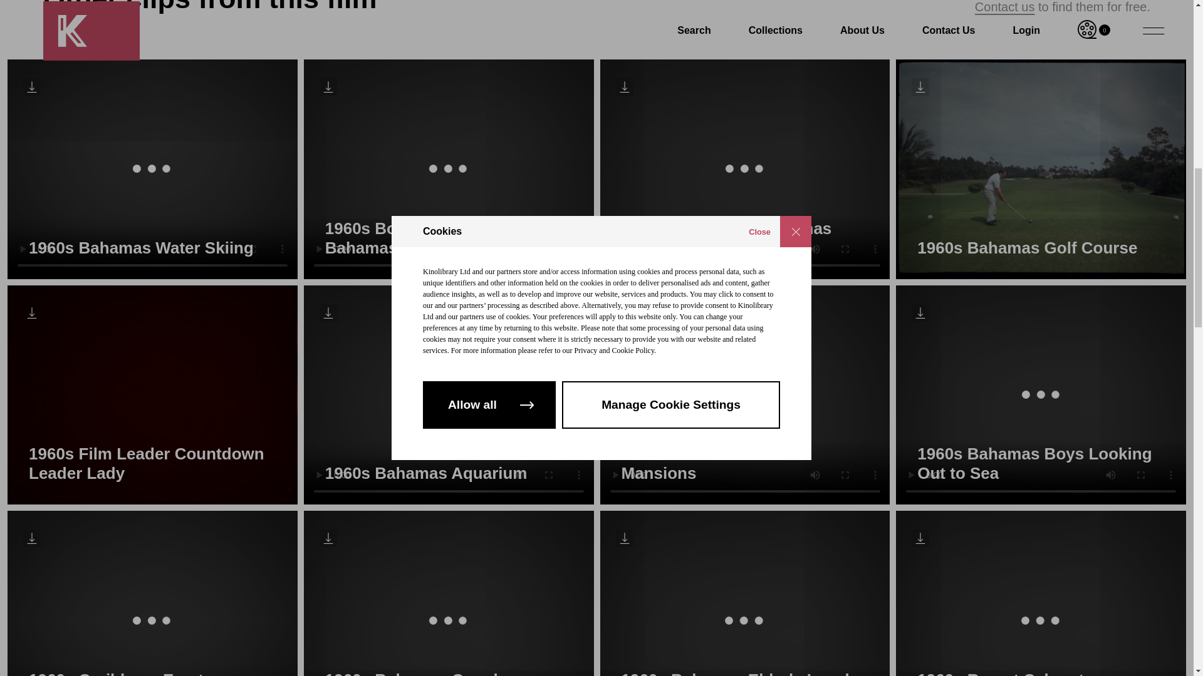  Describe the element at coordinates (1041, 169) in the screenshot. I see `1960s Bahamas Golf Course` at that location.